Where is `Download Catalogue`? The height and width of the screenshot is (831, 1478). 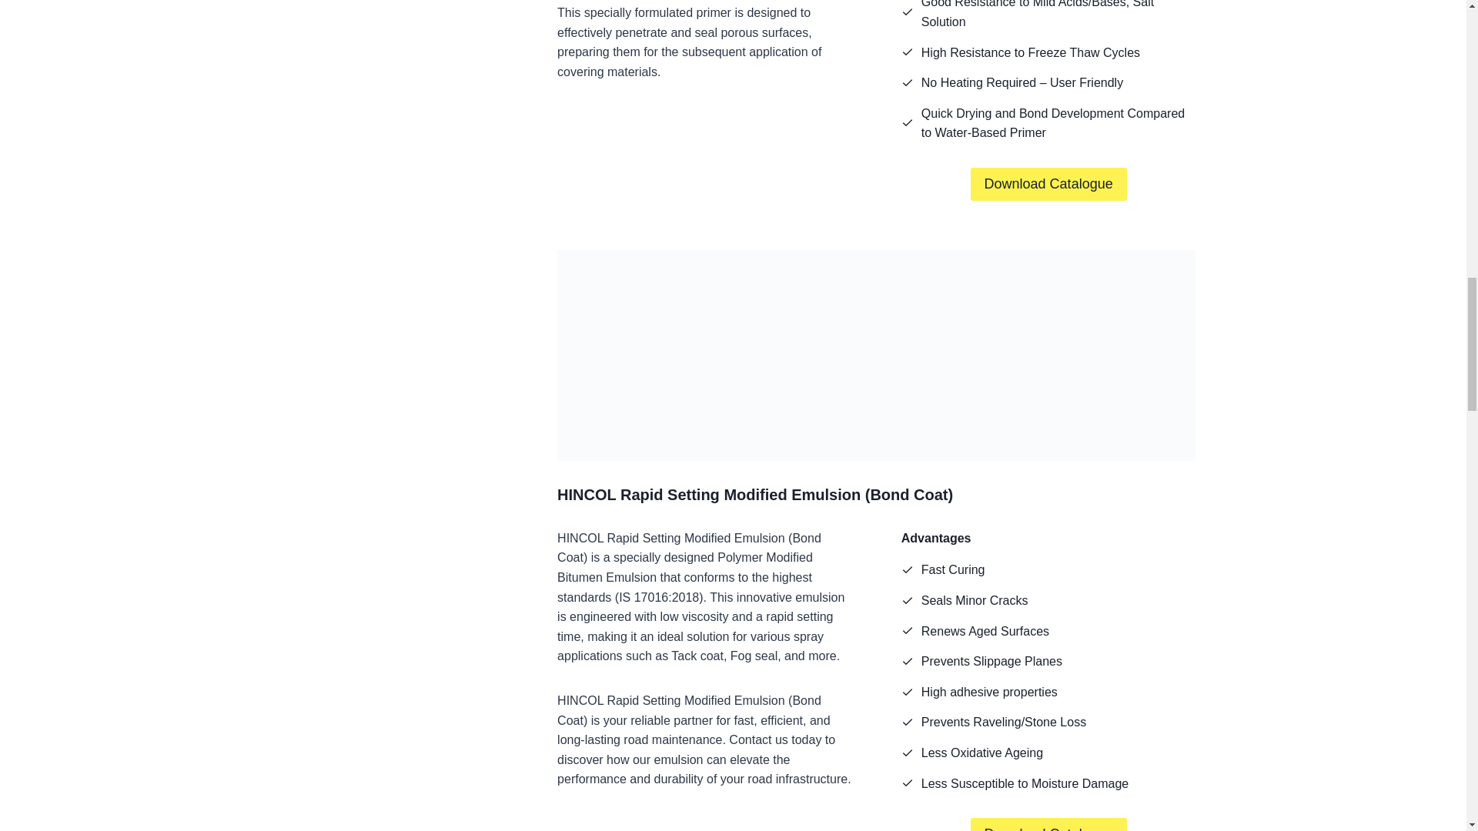
Download Catalogue is located at coordinates (1048, 824).